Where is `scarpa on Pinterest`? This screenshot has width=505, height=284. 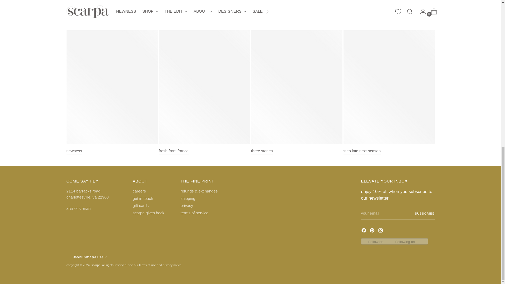 scarpa on Pinterest is located at coordinates (372, 231).